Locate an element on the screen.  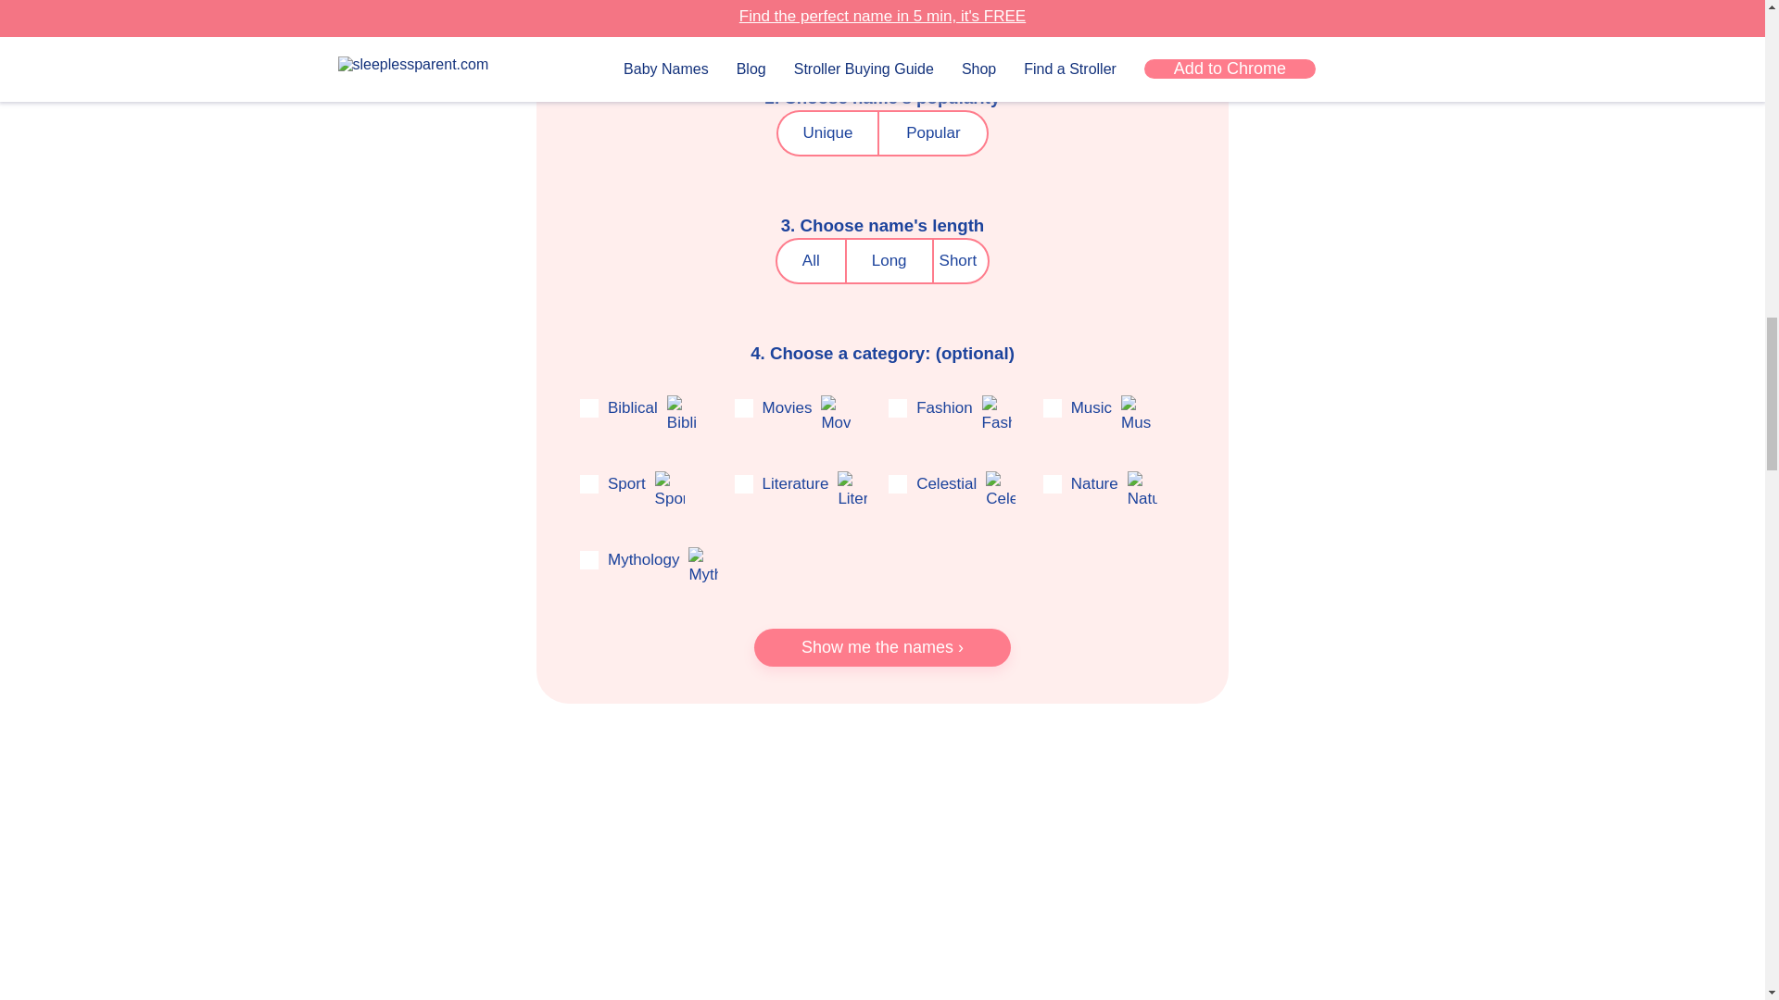
Biblical is located at coordinates (682, 415).